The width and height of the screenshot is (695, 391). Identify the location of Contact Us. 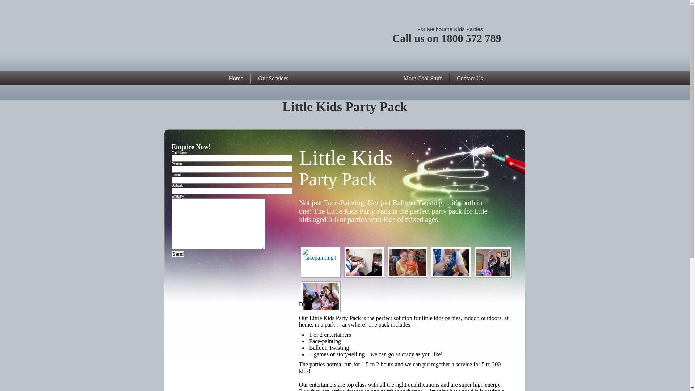
(470, 79).